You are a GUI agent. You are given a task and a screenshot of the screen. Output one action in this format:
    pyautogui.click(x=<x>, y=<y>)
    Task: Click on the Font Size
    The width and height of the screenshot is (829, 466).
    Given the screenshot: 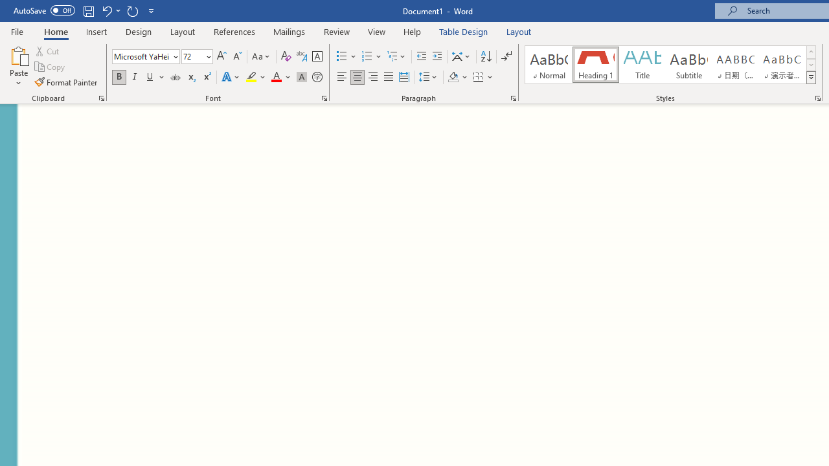 What is the action you would take?
    pyautogui.click(x=193, y=56)
    